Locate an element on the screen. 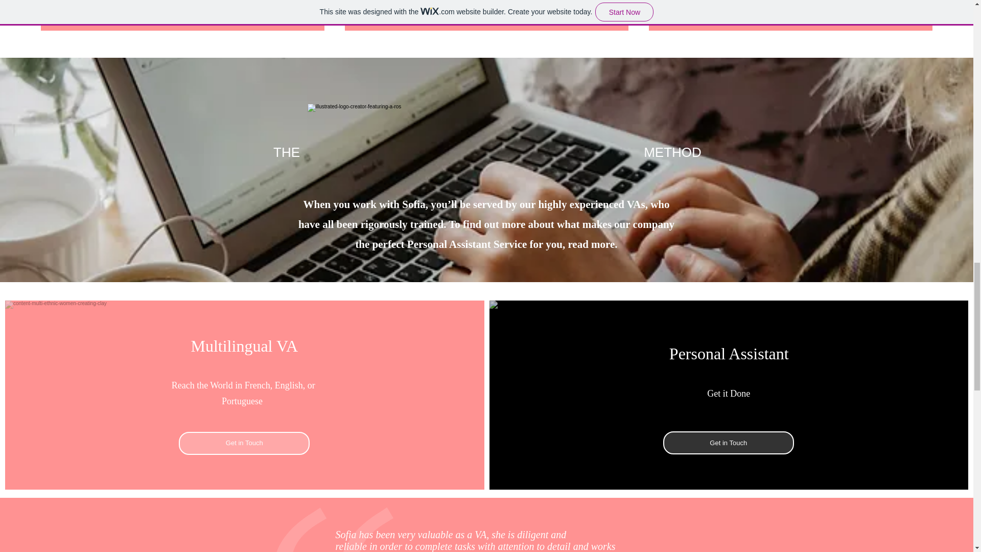 The width and height of the screenshot is (981, 552). Get in Touch is located at coordinates (728, 443).